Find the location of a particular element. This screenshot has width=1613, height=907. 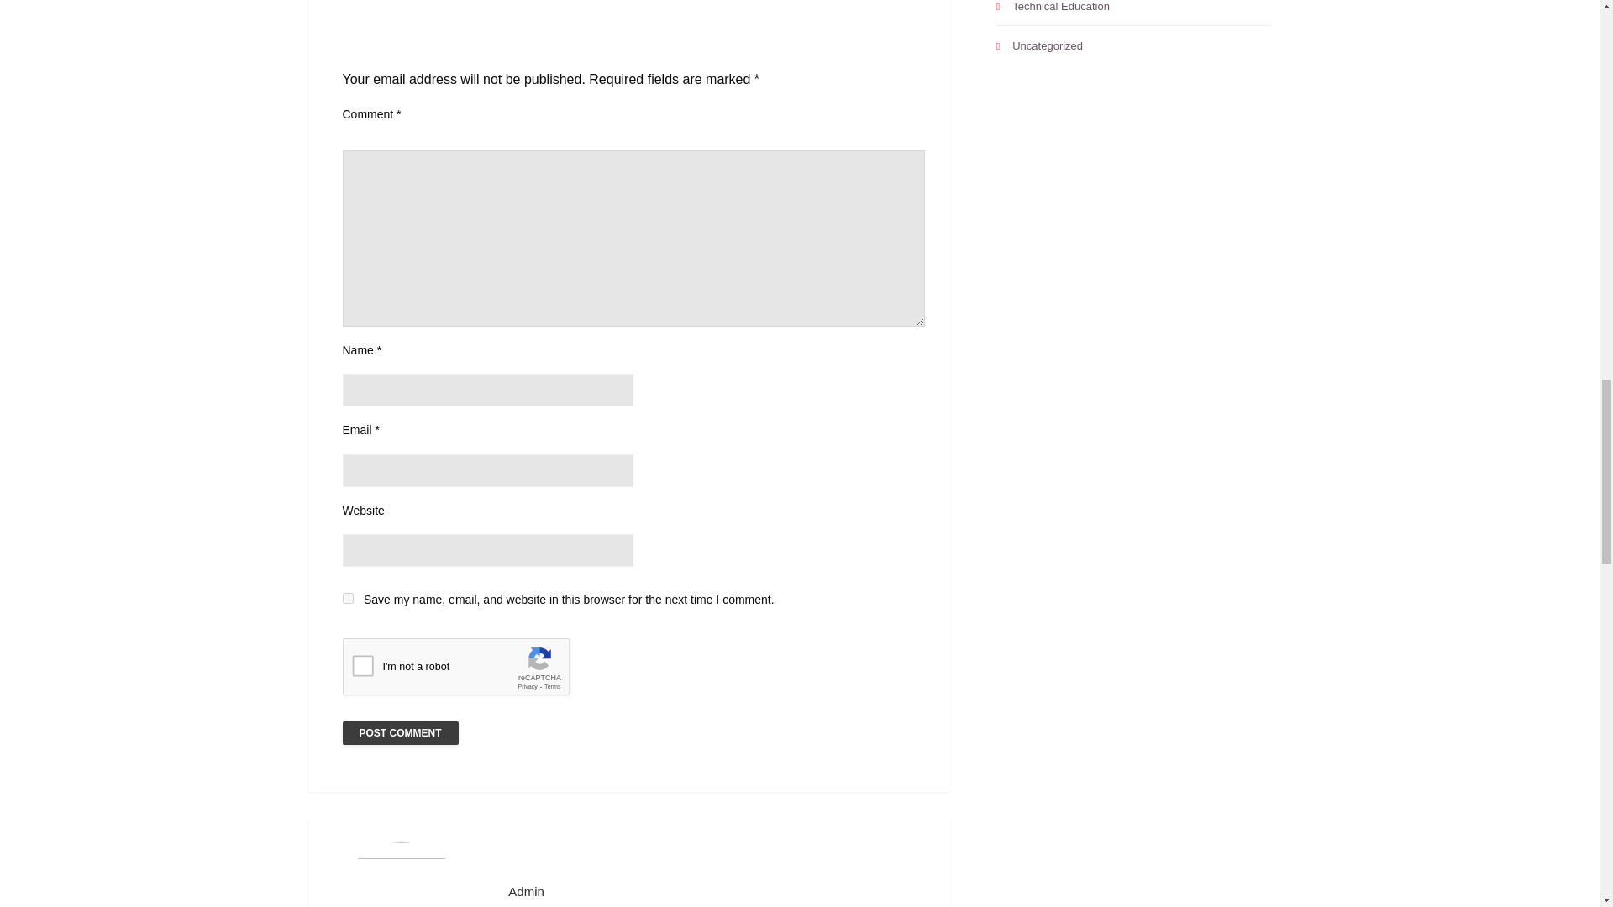

yes is located at coordinates (348, 598).